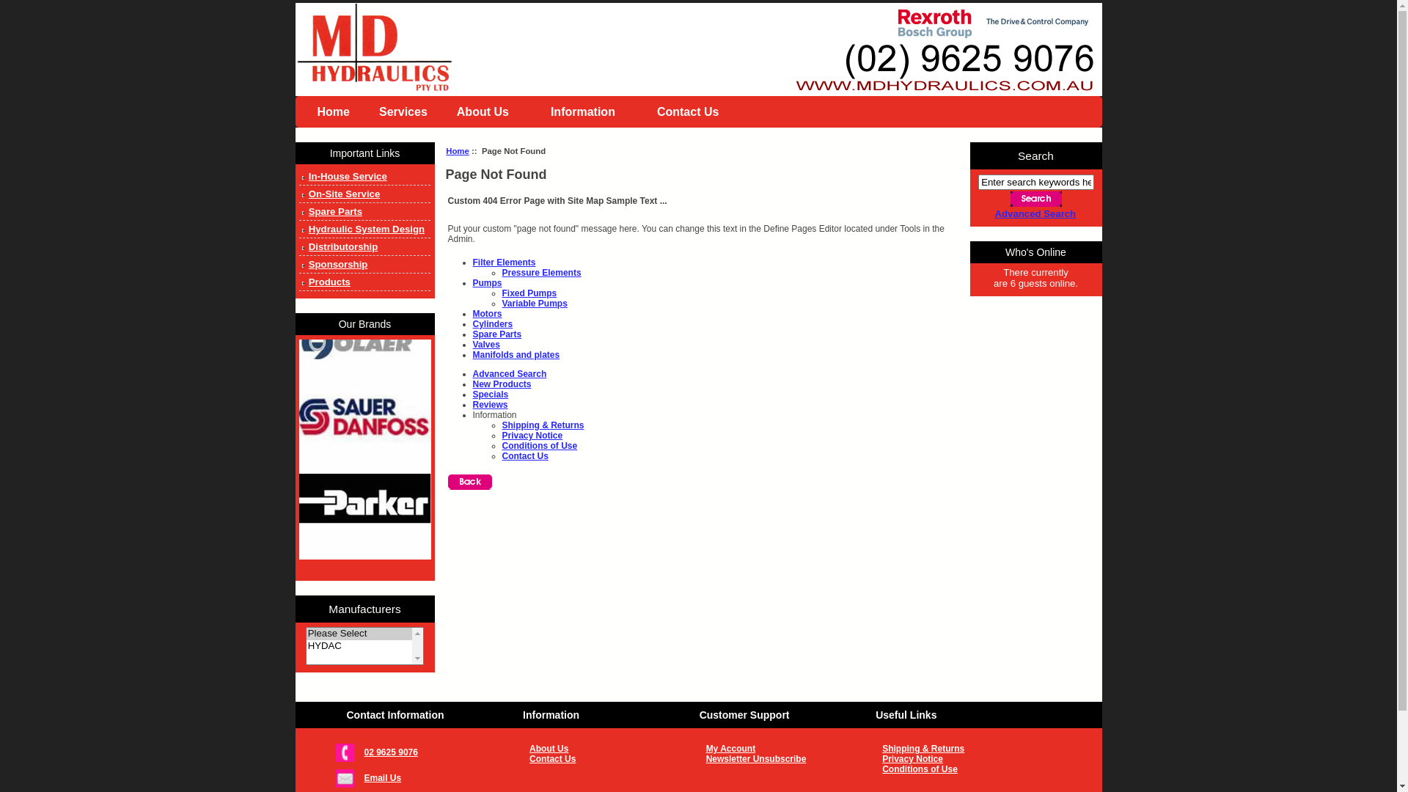 The height and width of the screenshot is (792, 1408). I want to click on Manifolds and plates, so click(516, 355).